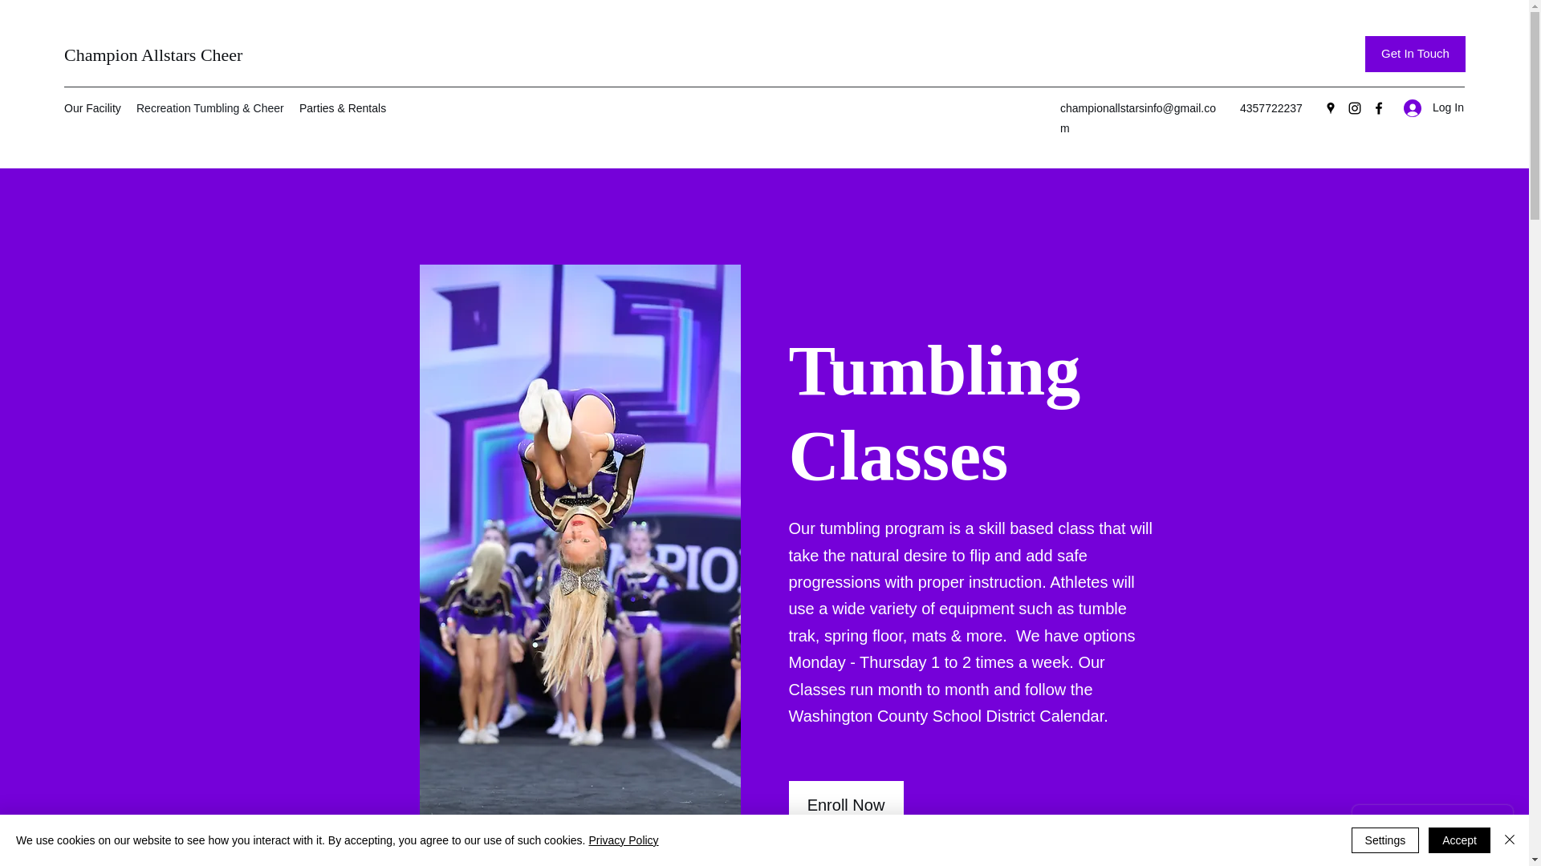 This screenshot has height=866, width=1541. What do you see at coordinates (1415, 54) in the screenshot?
I see `Get In Touch` at bounding box center [1415, 54].